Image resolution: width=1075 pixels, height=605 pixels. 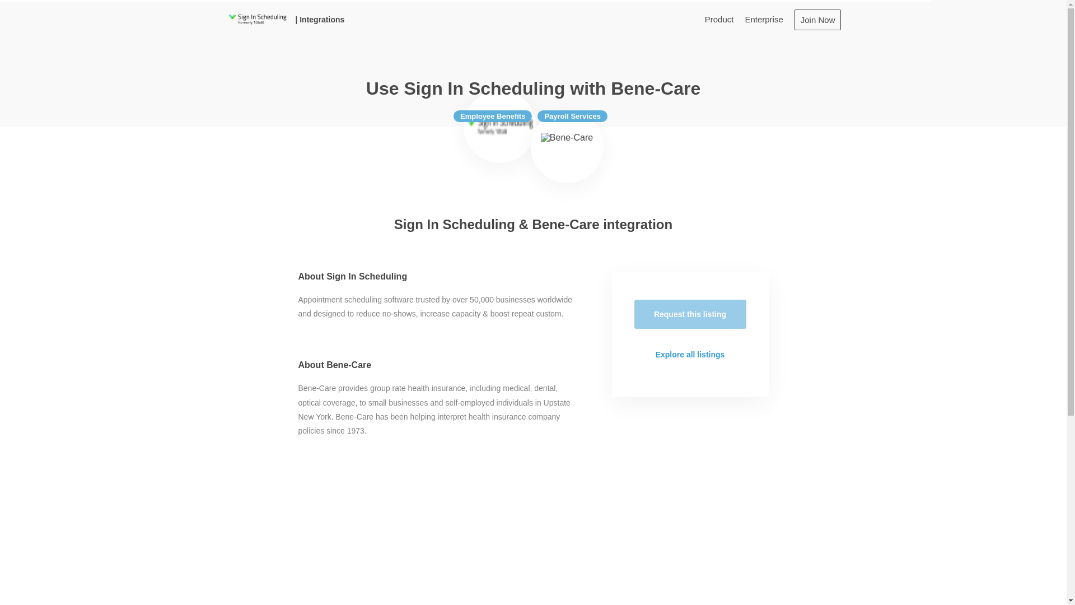 What do you see at coordinates (764, 19) in the screenshot?
I see `Enterprise` at bounding box center [764, 19].